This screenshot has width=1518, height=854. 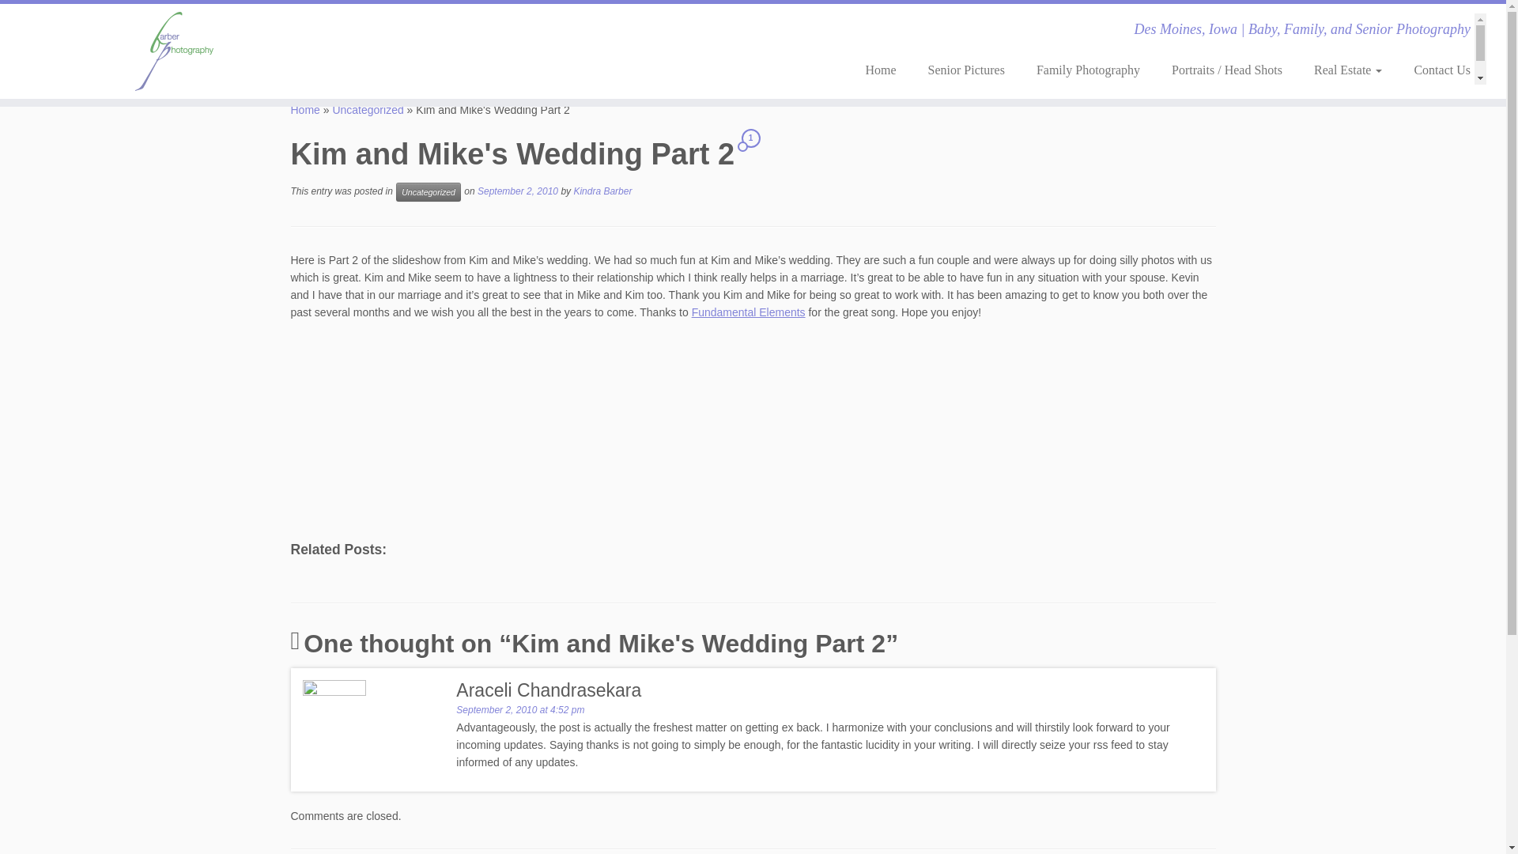 What do you see at coordinates (520, 710) in the screenshot?
I see `September 2, 2010 at 4:52 pm` at bounding box center [520, 710].